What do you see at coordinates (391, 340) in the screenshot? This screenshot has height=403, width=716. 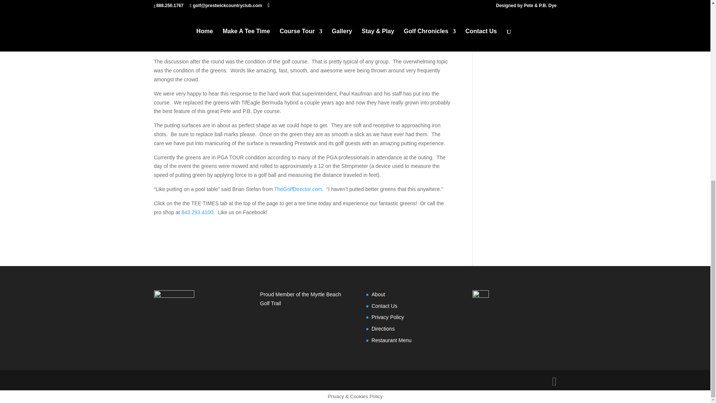 I see `Restaurant Menu` at bounding box center [391, 340].